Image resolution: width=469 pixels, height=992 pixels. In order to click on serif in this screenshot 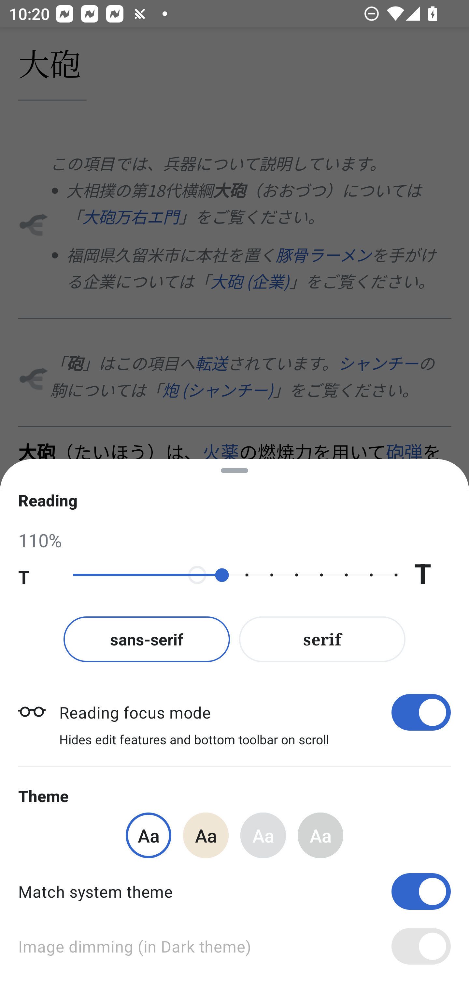, I will do `click(322, 639)`.